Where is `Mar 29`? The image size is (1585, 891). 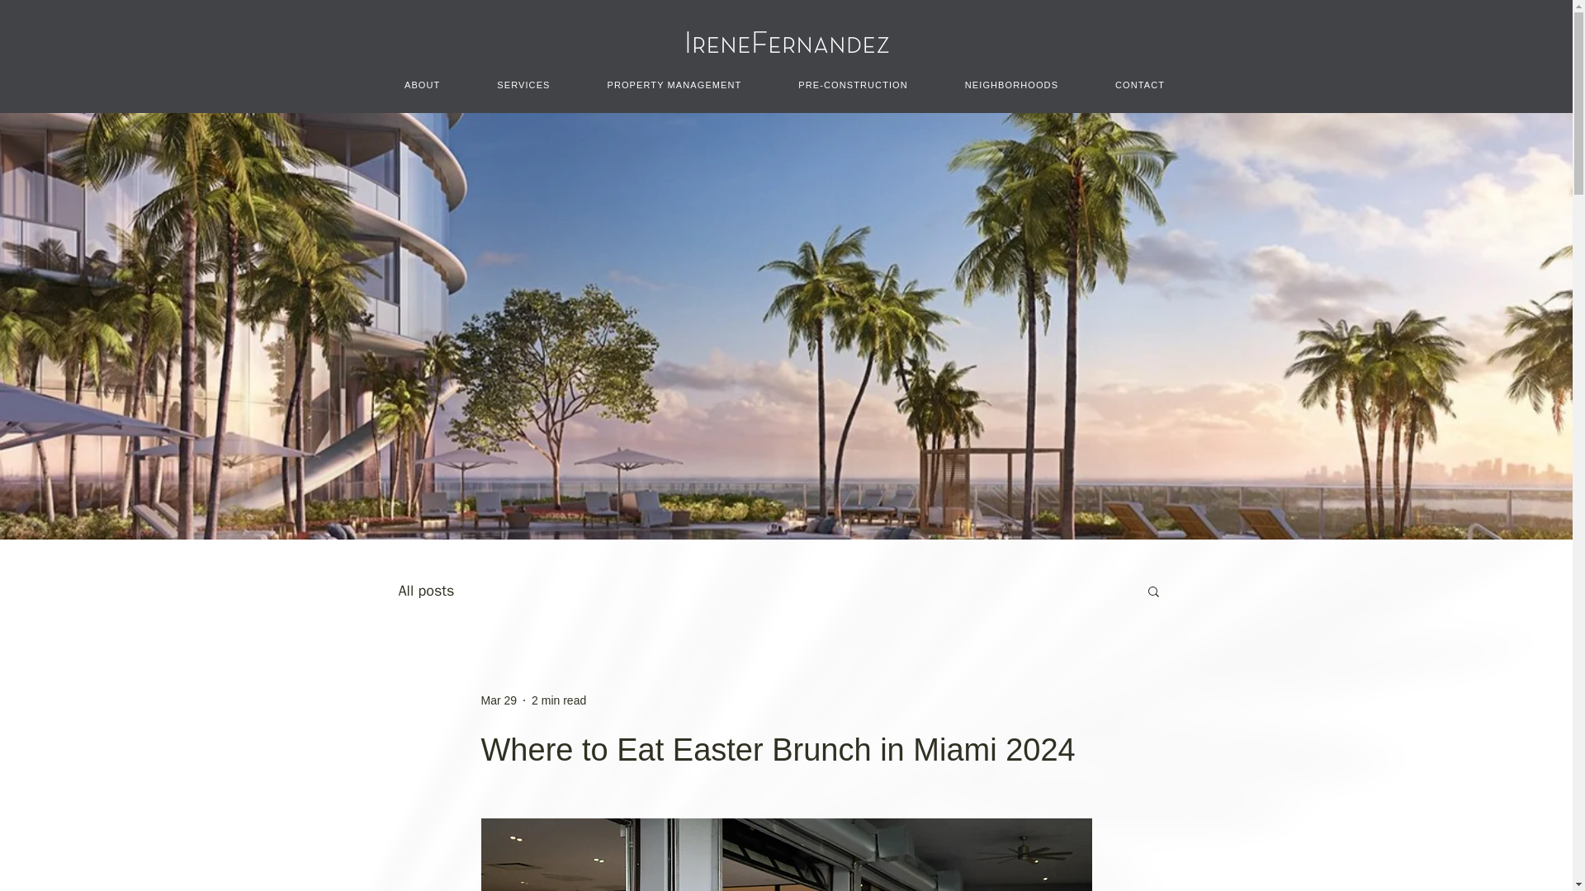
Mar 29 is located at coordinates (498, 700).